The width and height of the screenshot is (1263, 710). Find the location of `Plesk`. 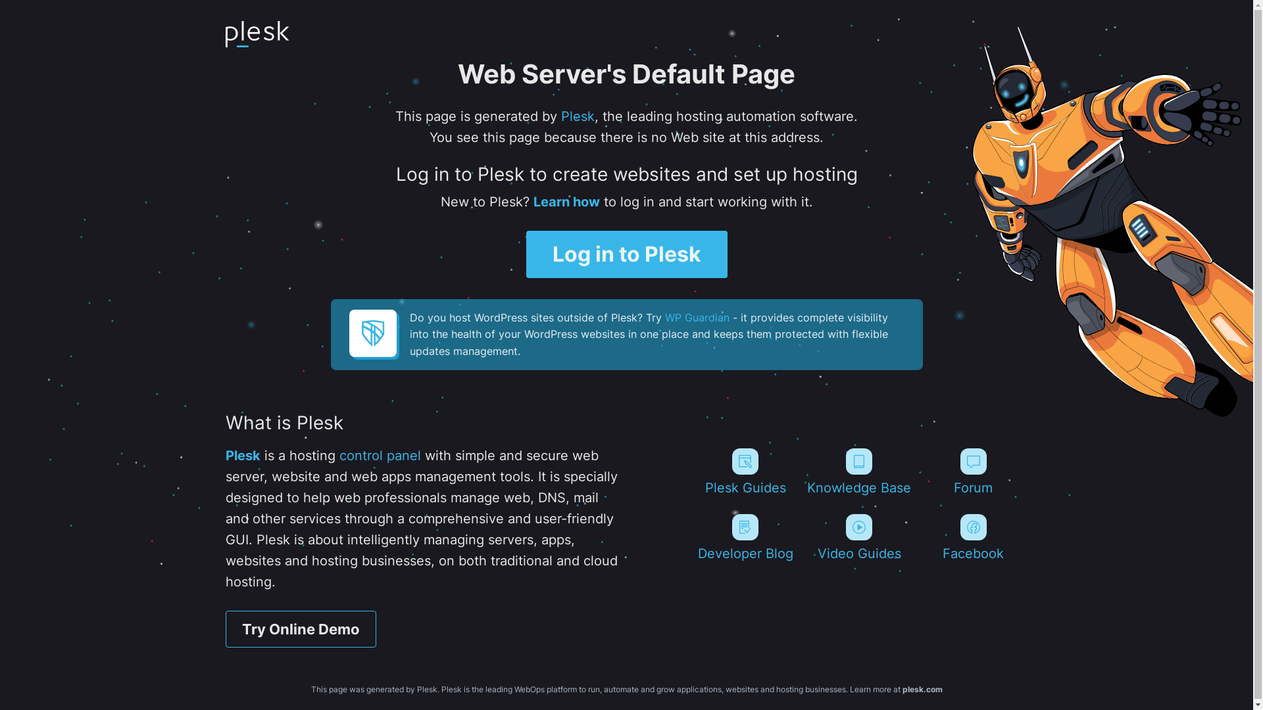

Plesk is located at coordinates (242, 456).